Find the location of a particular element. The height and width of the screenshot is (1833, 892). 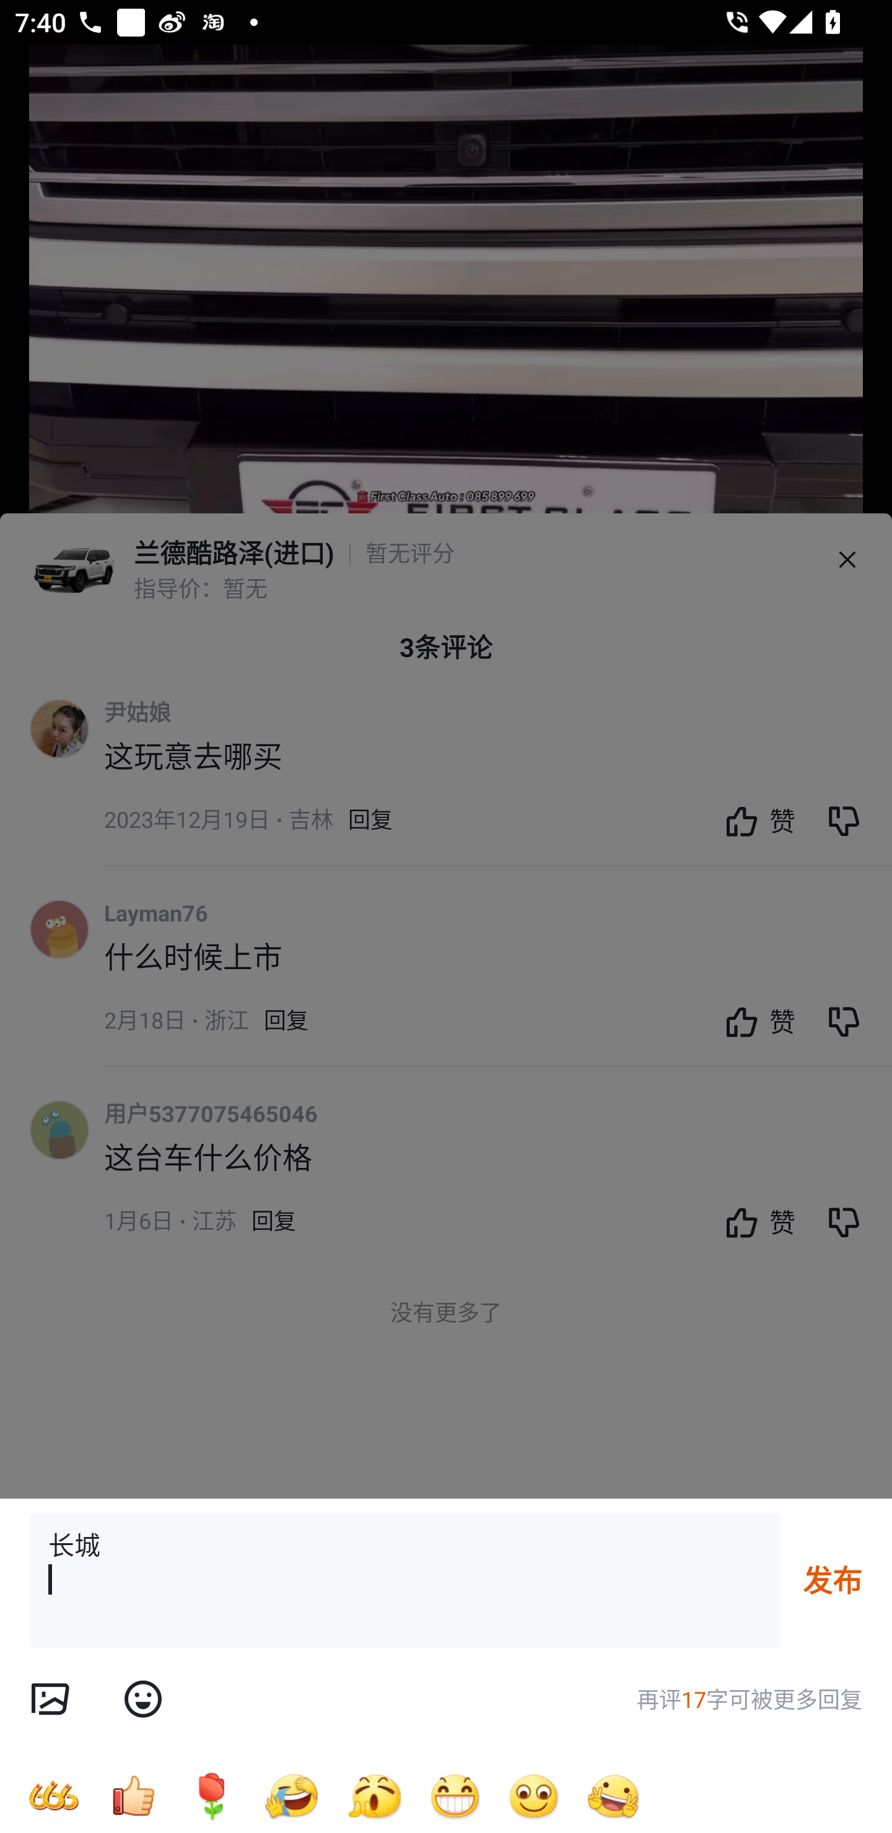

[微笑] is located at coordinates (534, 1795).